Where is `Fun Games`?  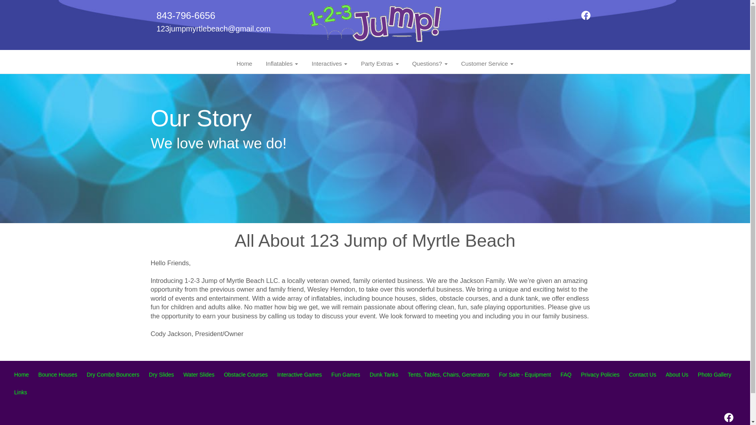 Fun Games is located at coordinates (346, 375).